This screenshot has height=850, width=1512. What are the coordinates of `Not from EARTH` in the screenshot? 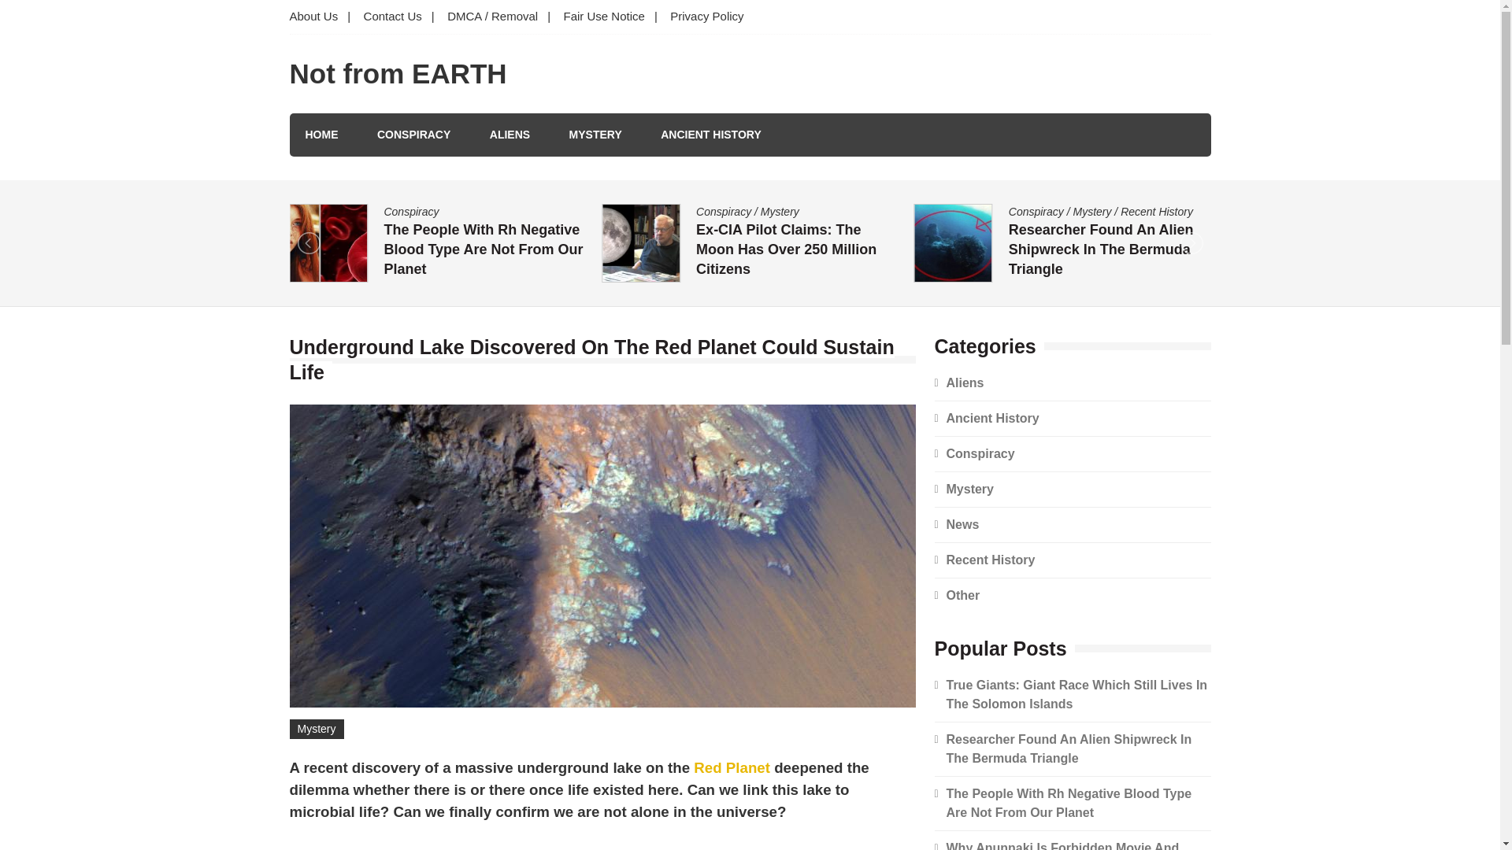 It's located at (398, 74).